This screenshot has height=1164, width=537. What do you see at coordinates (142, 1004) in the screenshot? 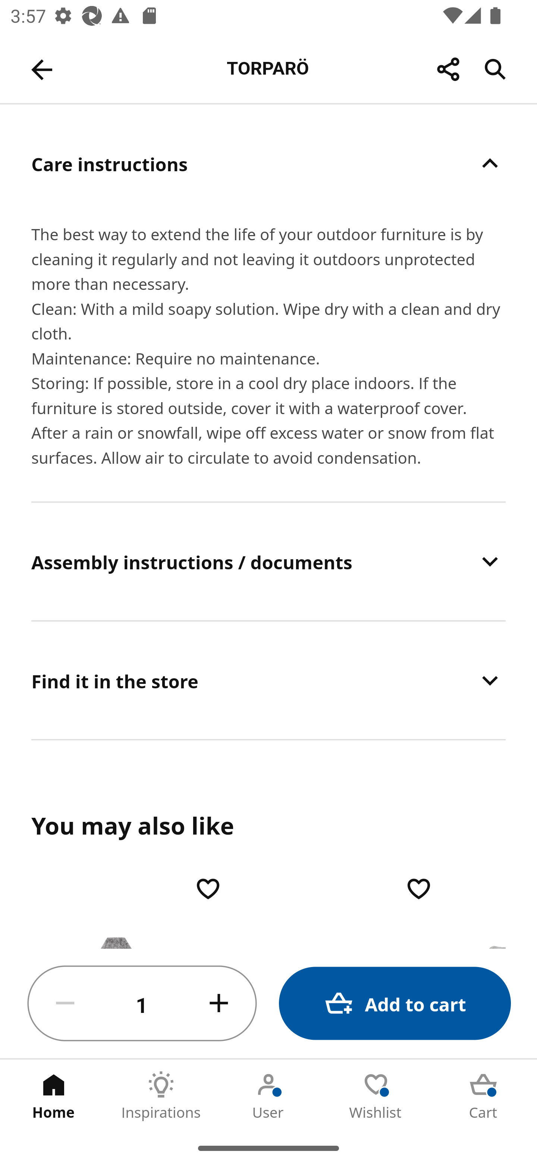
I see `1` at bounding box center [142, 1004].